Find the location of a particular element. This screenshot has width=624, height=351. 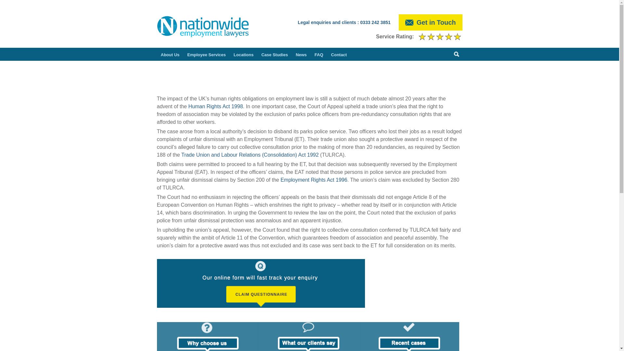

Get in Touch is located at coordinates (430, 22).